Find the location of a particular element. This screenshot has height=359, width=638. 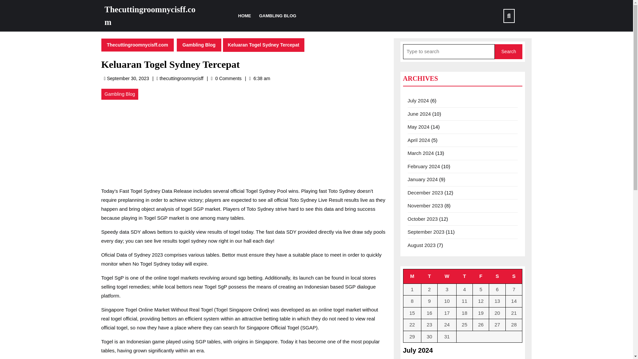

March 2024 is located at coordinates (481, 277).